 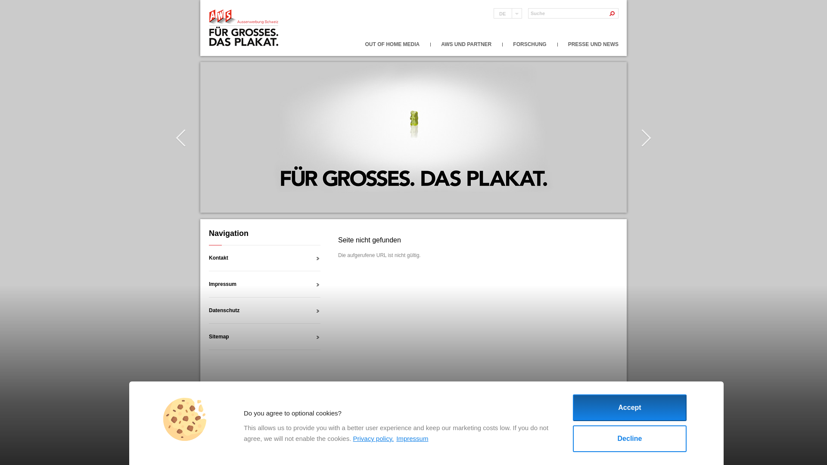 What do you see at coordinates (630, 439) in the screenshot?
I see `Decline` at bounding box center [630, 439].